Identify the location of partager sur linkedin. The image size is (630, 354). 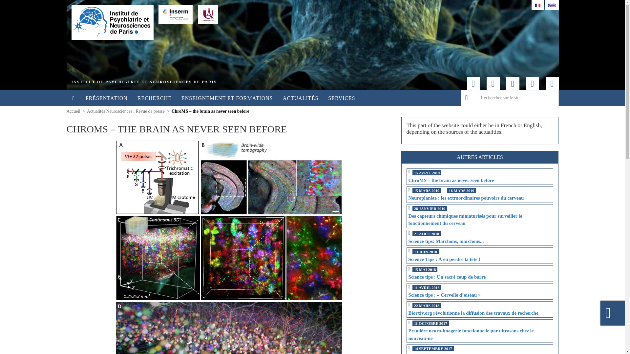
(552, 84).